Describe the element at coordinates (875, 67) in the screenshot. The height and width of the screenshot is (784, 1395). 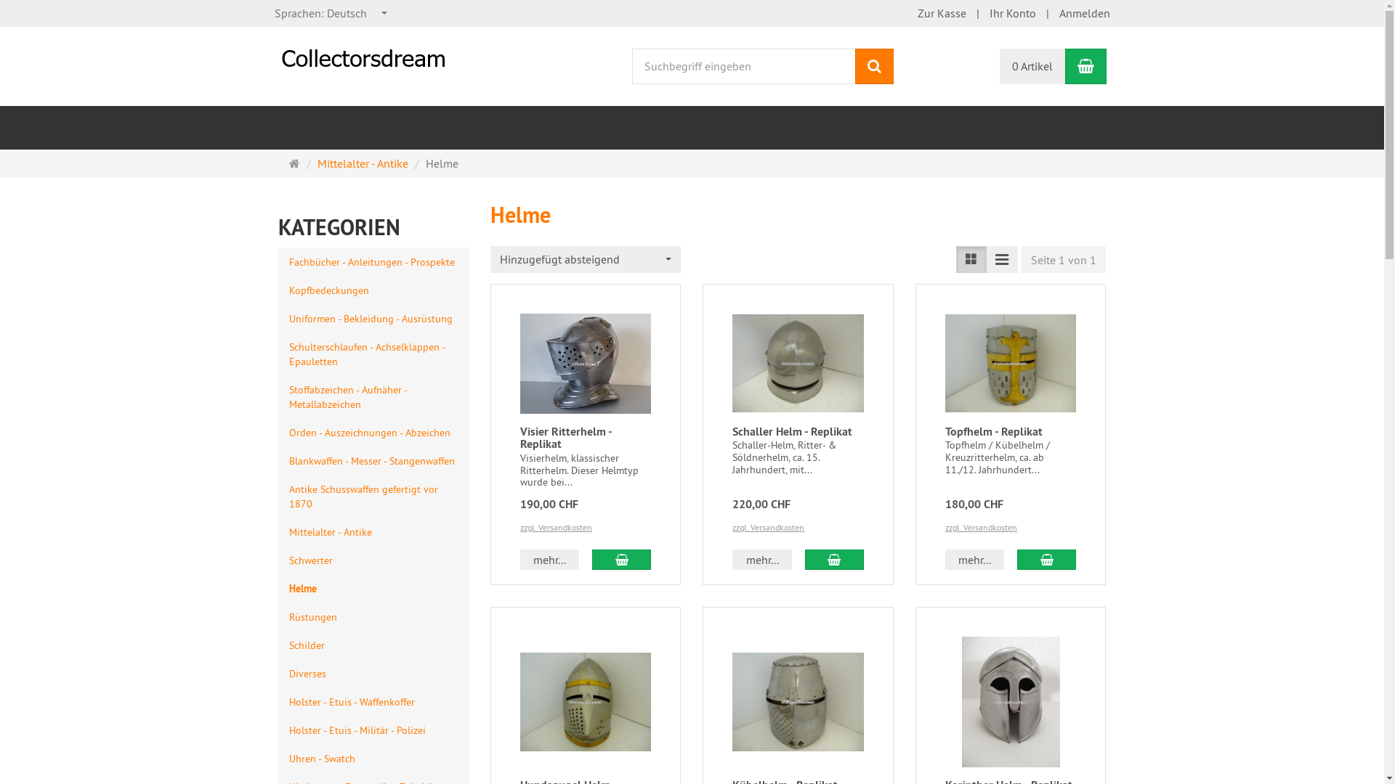
I see `Suchen` at that location.